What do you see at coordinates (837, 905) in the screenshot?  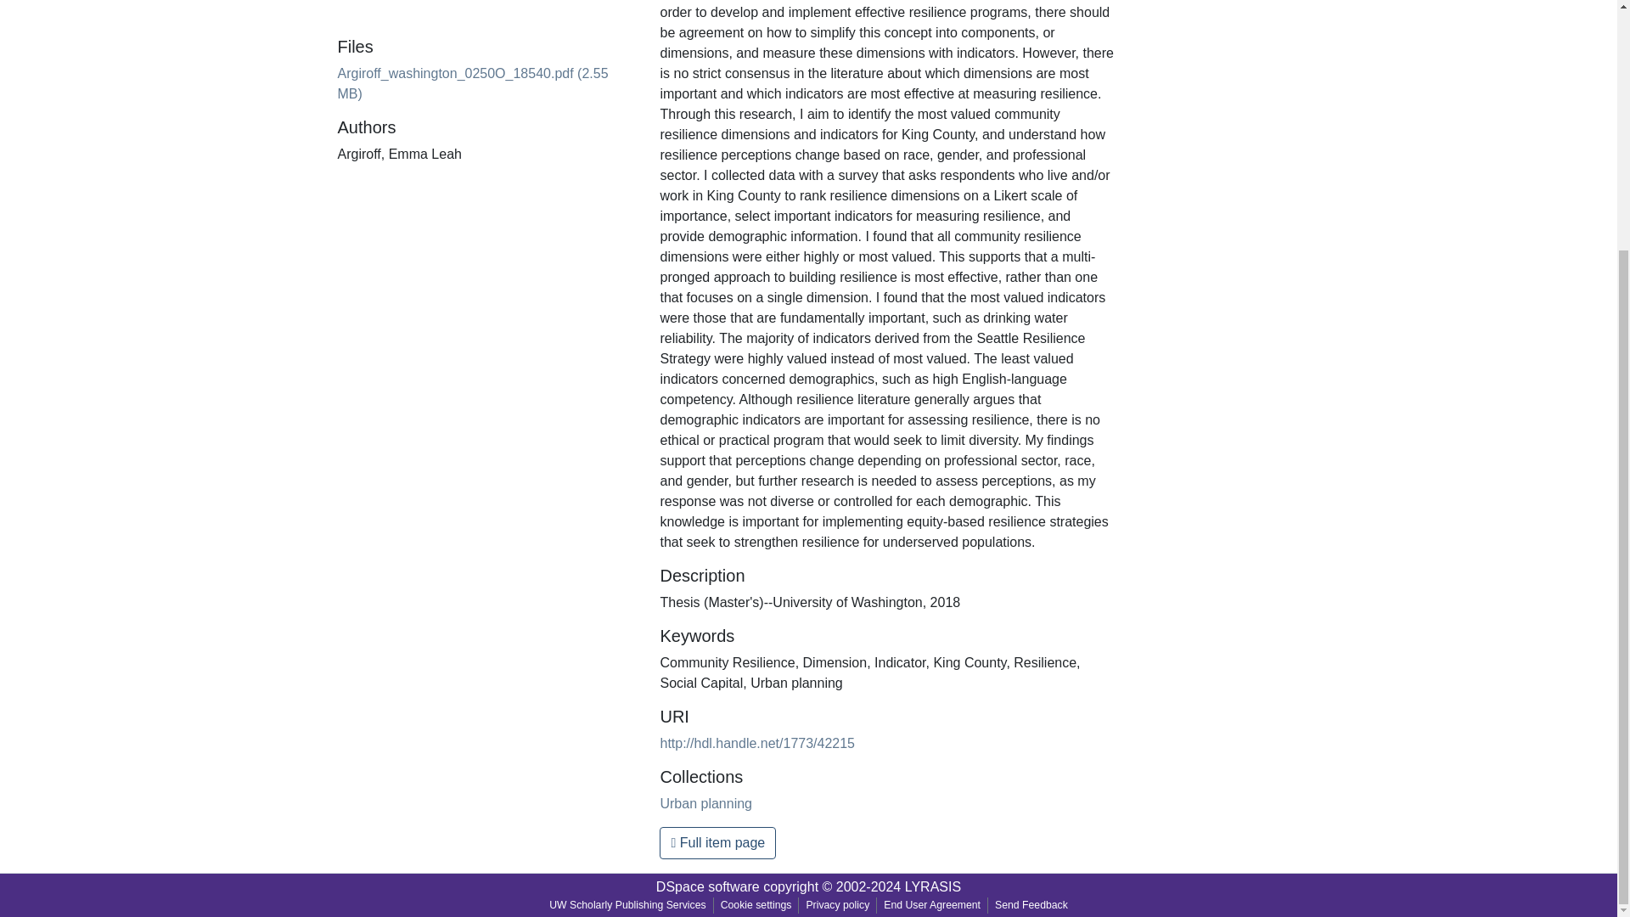 I see `Privacy policy` at bounding box center [837, 905].